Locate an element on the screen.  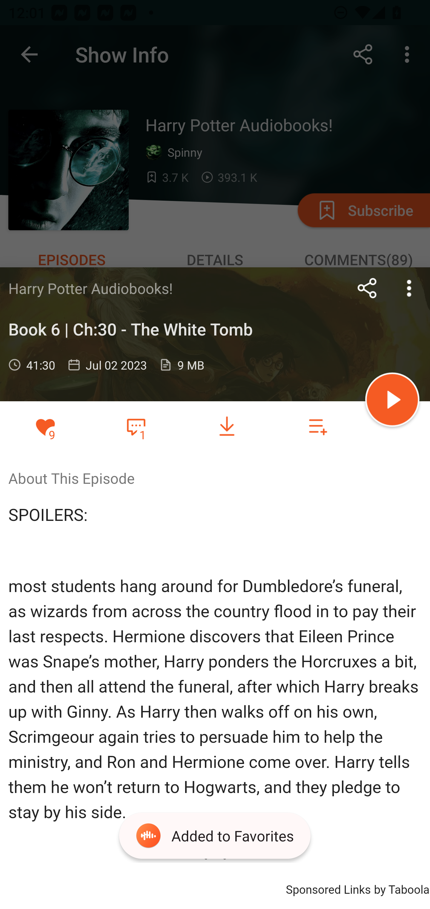
1 Favorite is located at coordinates (136, 426).